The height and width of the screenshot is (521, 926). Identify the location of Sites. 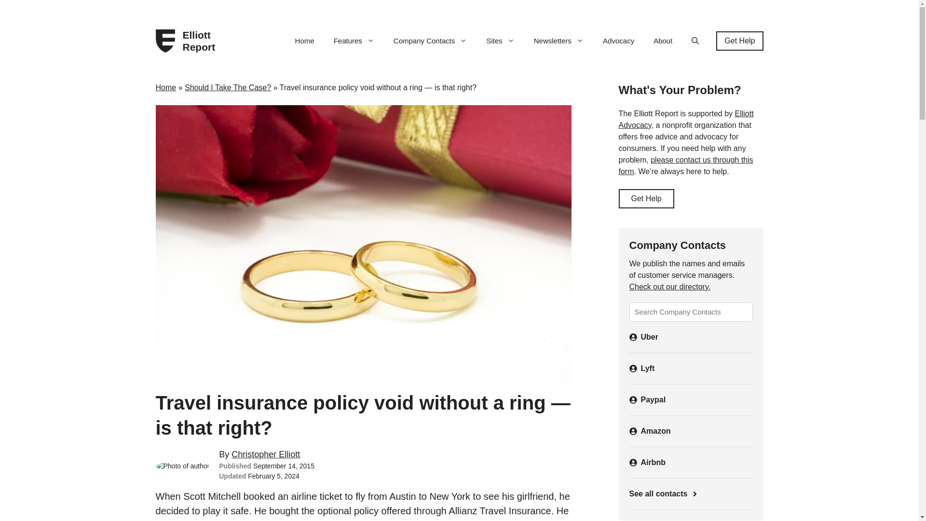
(500, 41).